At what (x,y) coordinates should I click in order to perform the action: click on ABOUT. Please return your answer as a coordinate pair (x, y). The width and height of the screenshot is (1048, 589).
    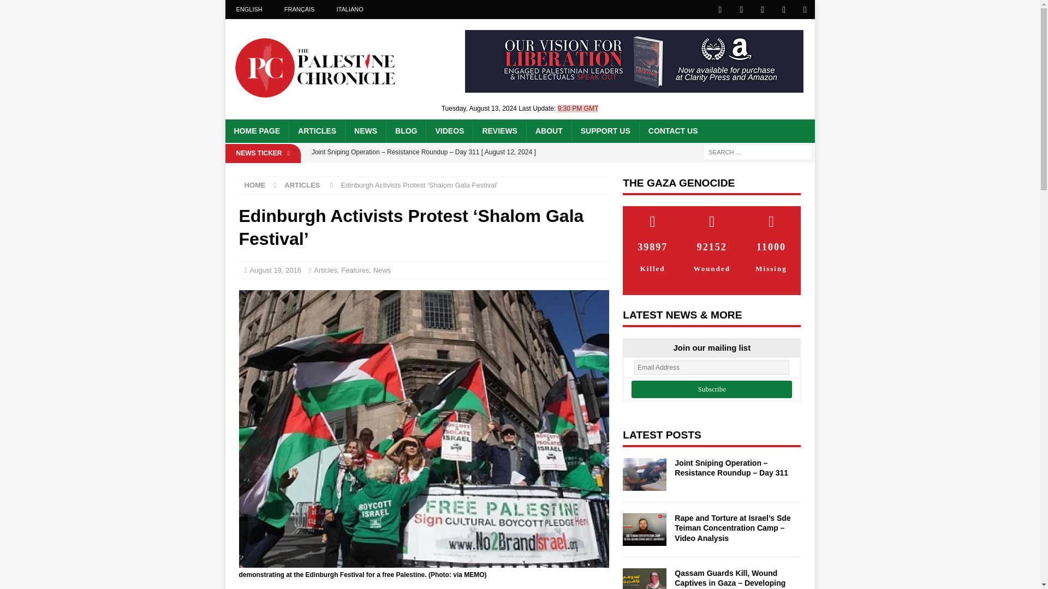
    Looking at the image, I should click on (548, 131).